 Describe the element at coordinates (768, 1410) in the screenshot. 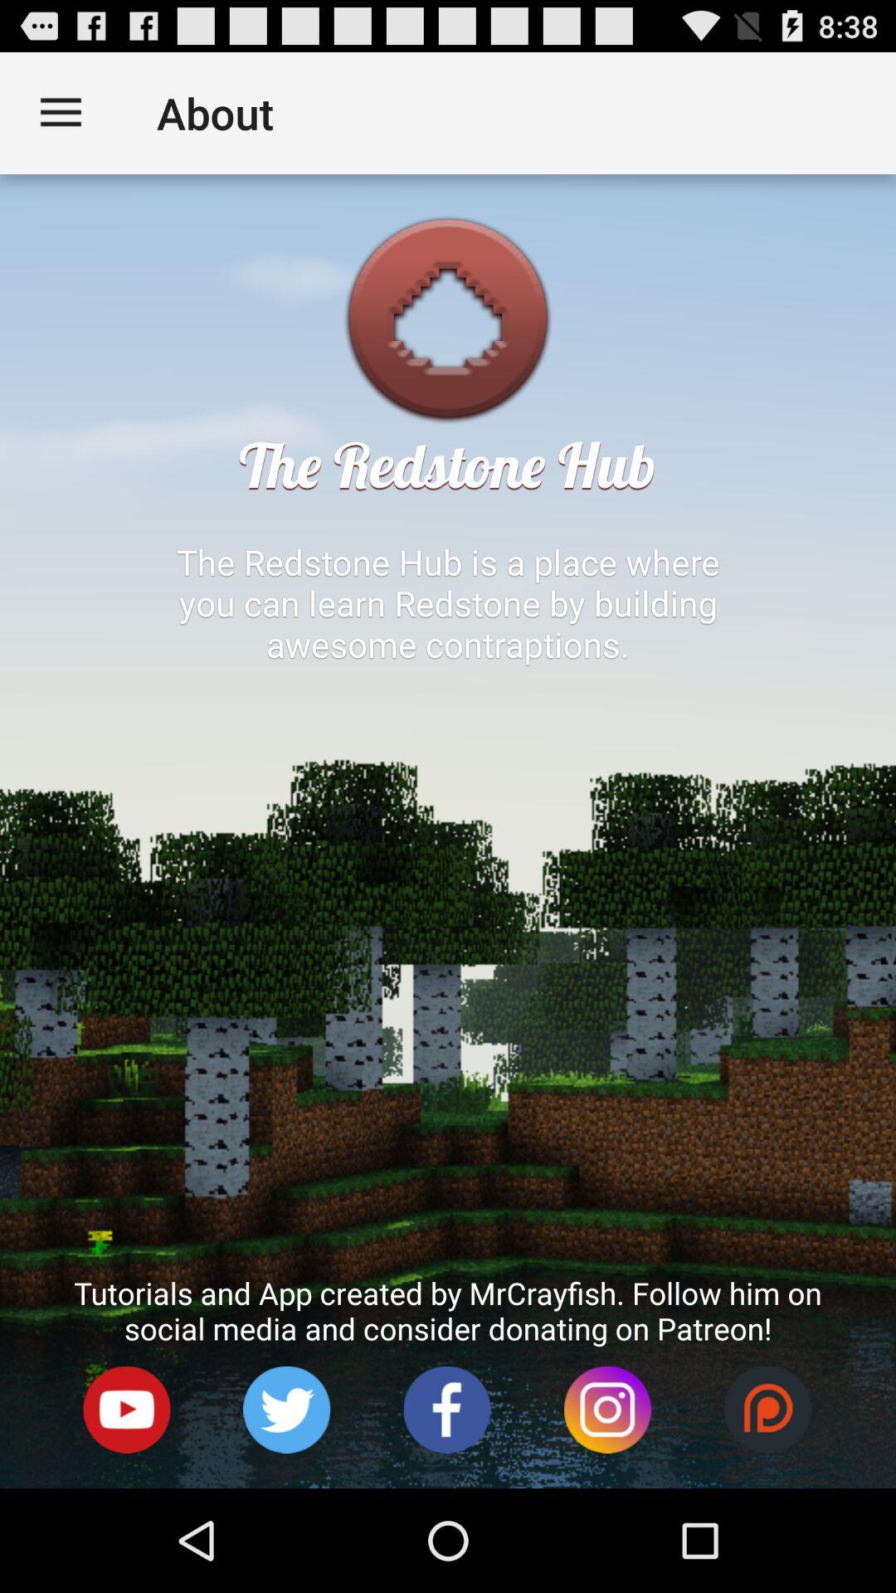

I see `turn off icon below the tutorials and app item` at that location.